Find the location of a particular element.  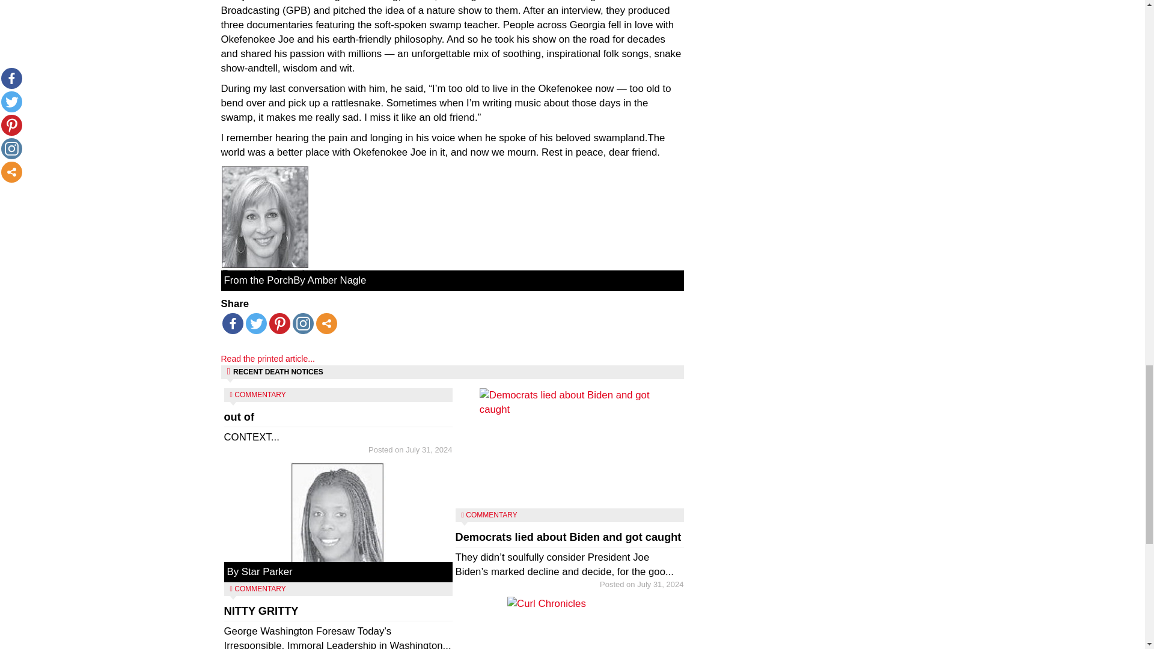

COMMENTARY is located at coordinates (260, 395).